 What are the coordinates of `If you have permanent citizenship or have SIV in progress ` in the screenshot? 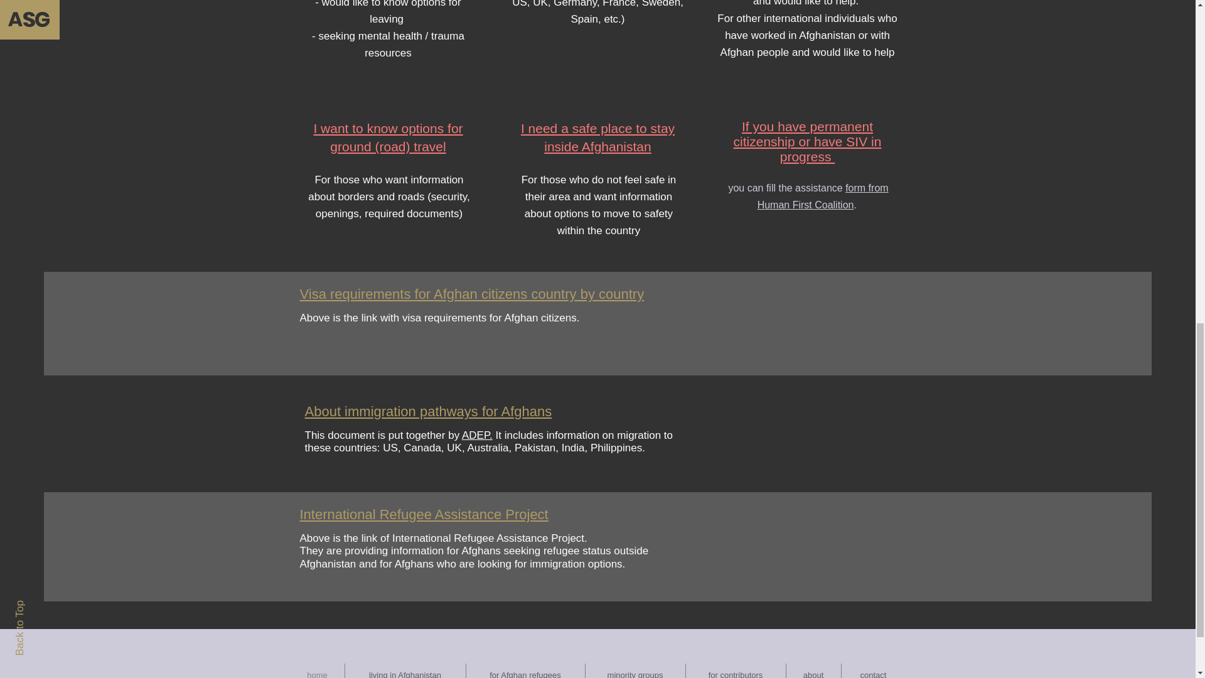 It's located at (808, 142).